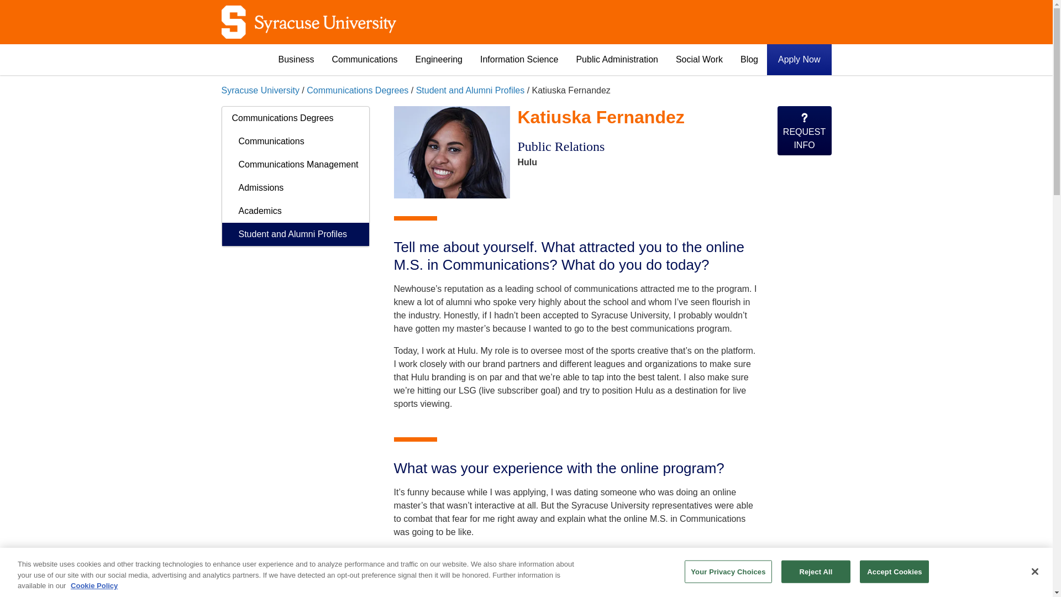 The width and height of the screenshot is (1061, 597). What do you see at coordinates (364, 60) in the screenshot?
I see `Communications` at bounding box center [364, 60].